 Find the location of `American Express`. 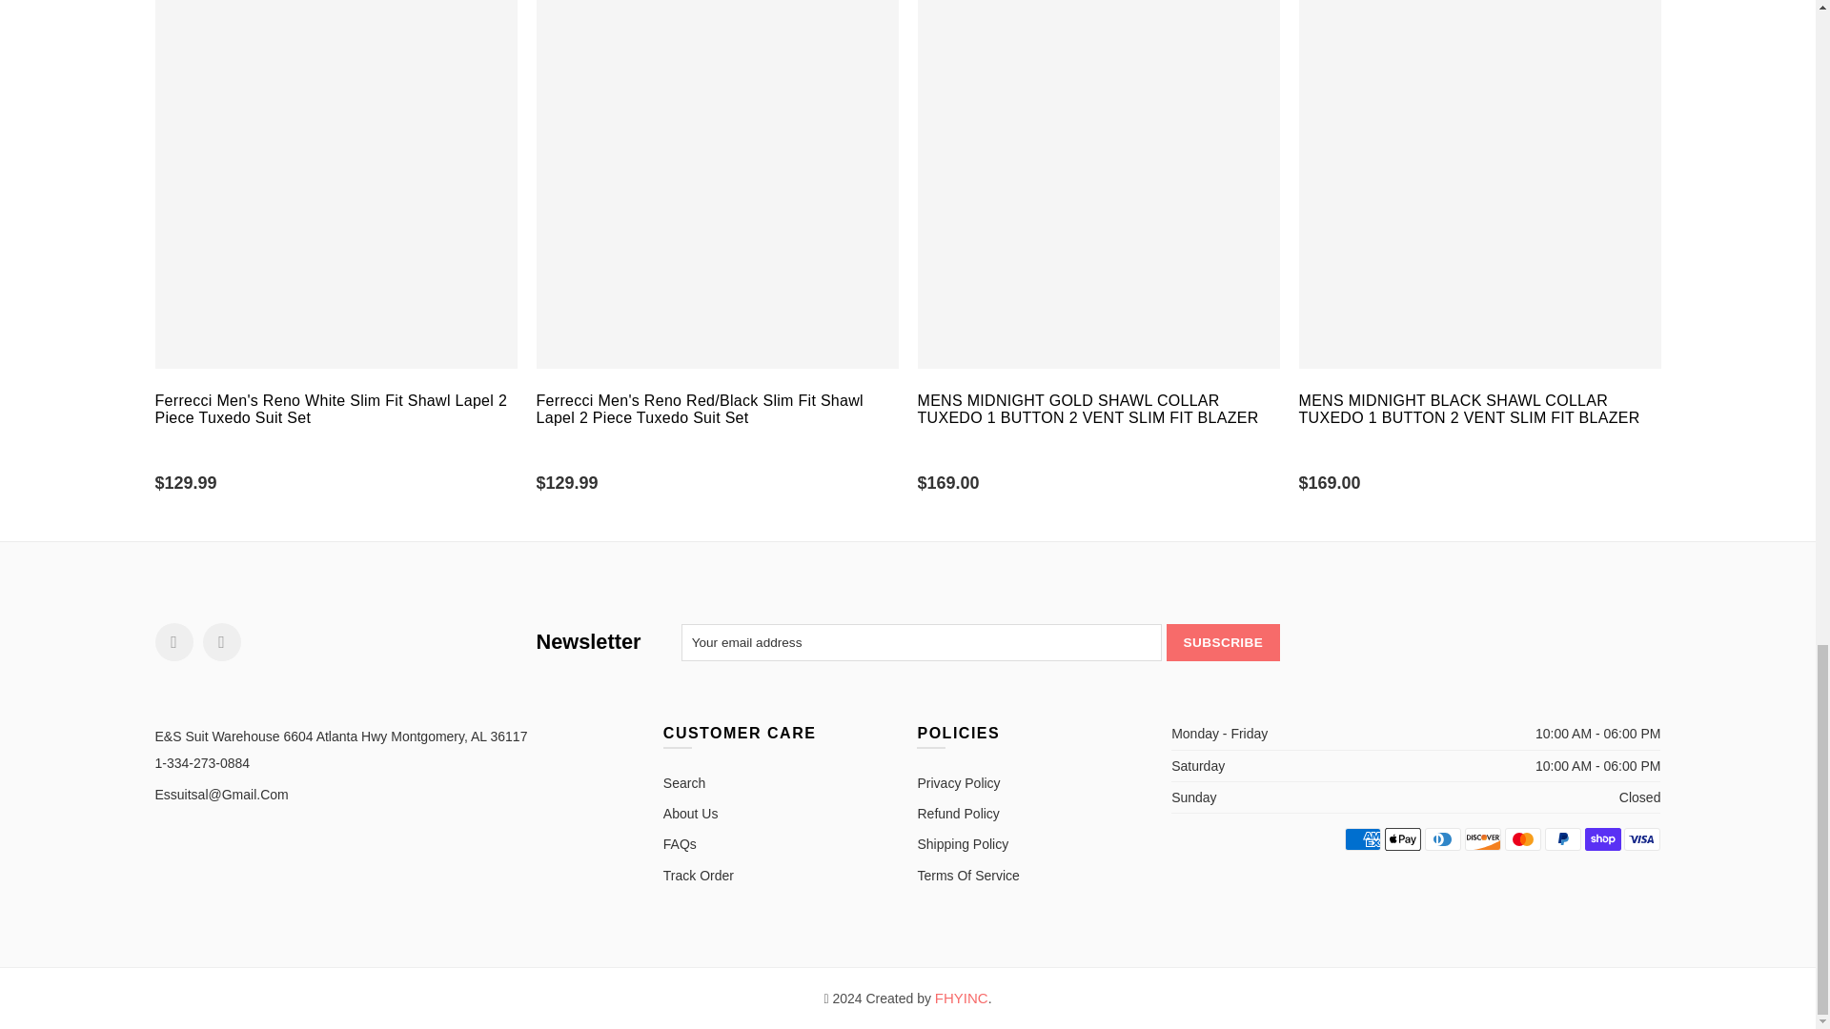

American Express is located at coordinates (1363, 839).